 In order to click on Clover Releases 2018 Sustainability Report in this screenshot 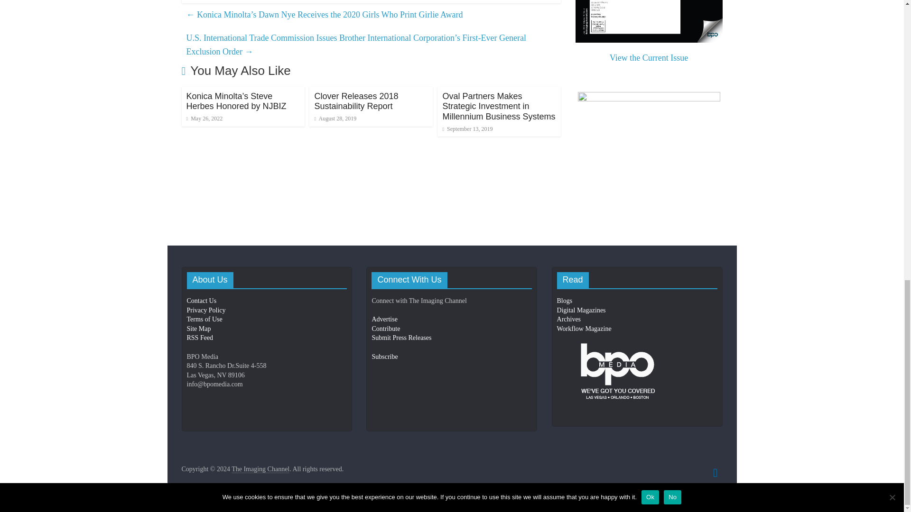, I will do `click(356, 101)`.